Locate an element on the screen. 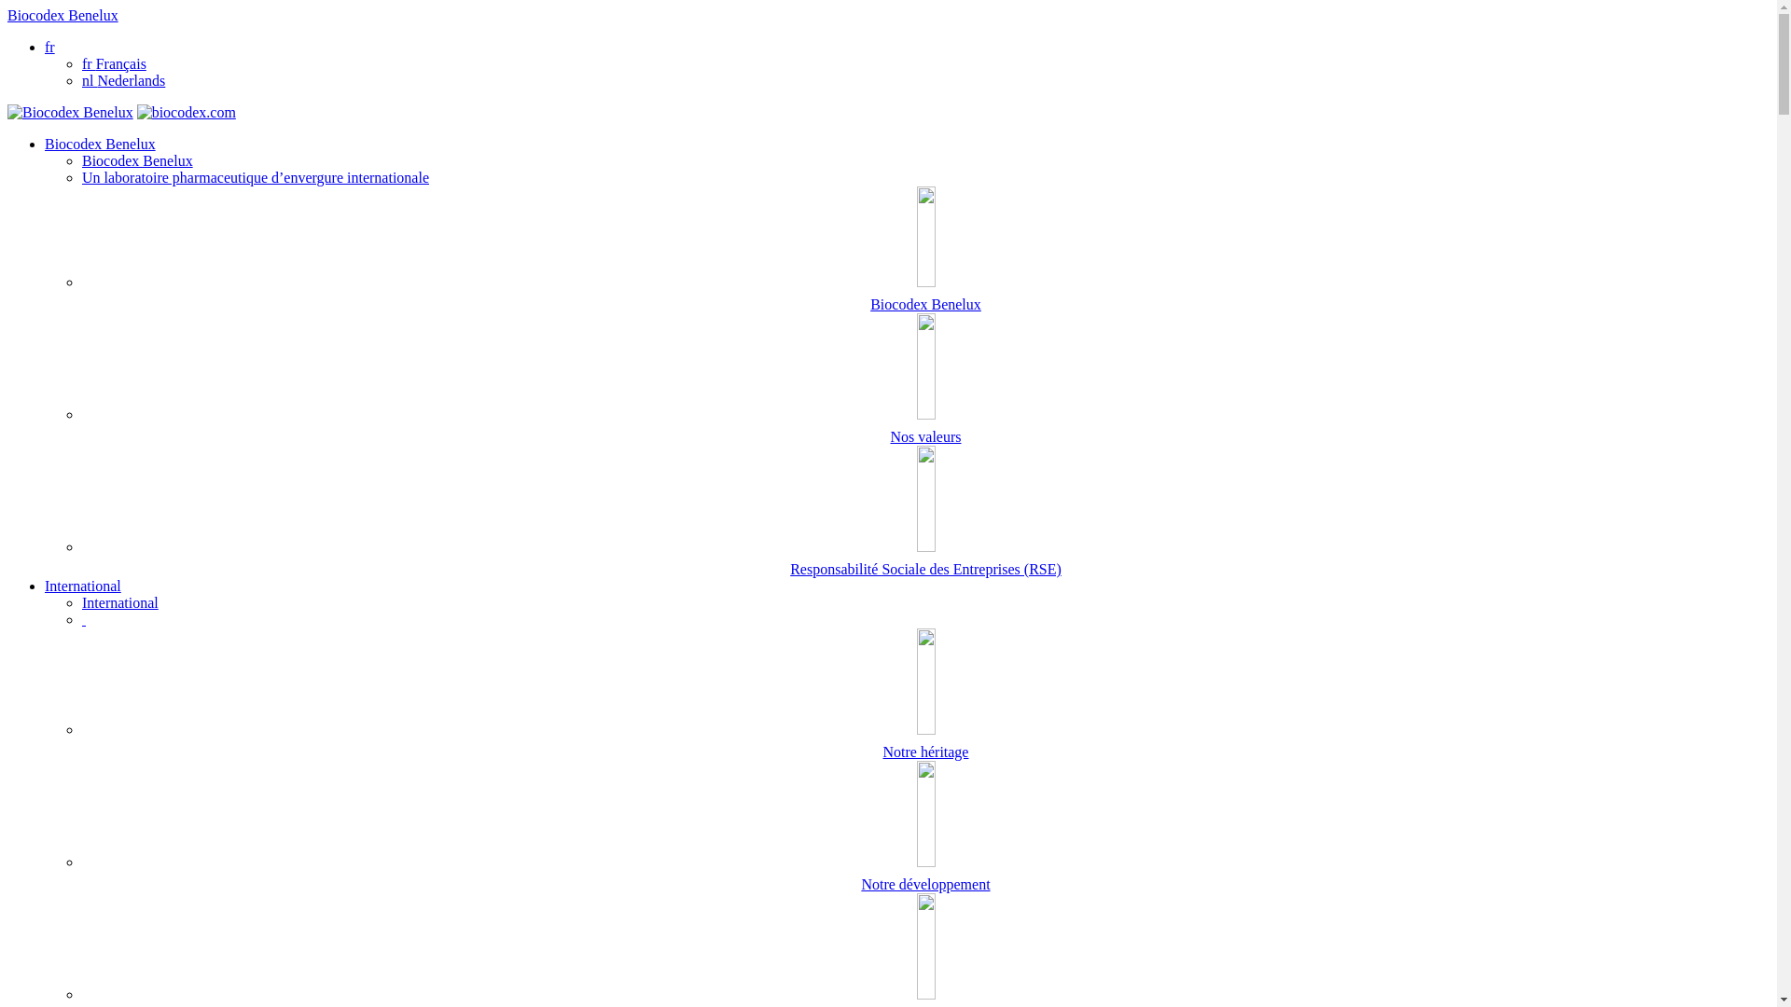 The width and height of the screenshot is (1791, 1007). fr is located at coordinates (50, 47).